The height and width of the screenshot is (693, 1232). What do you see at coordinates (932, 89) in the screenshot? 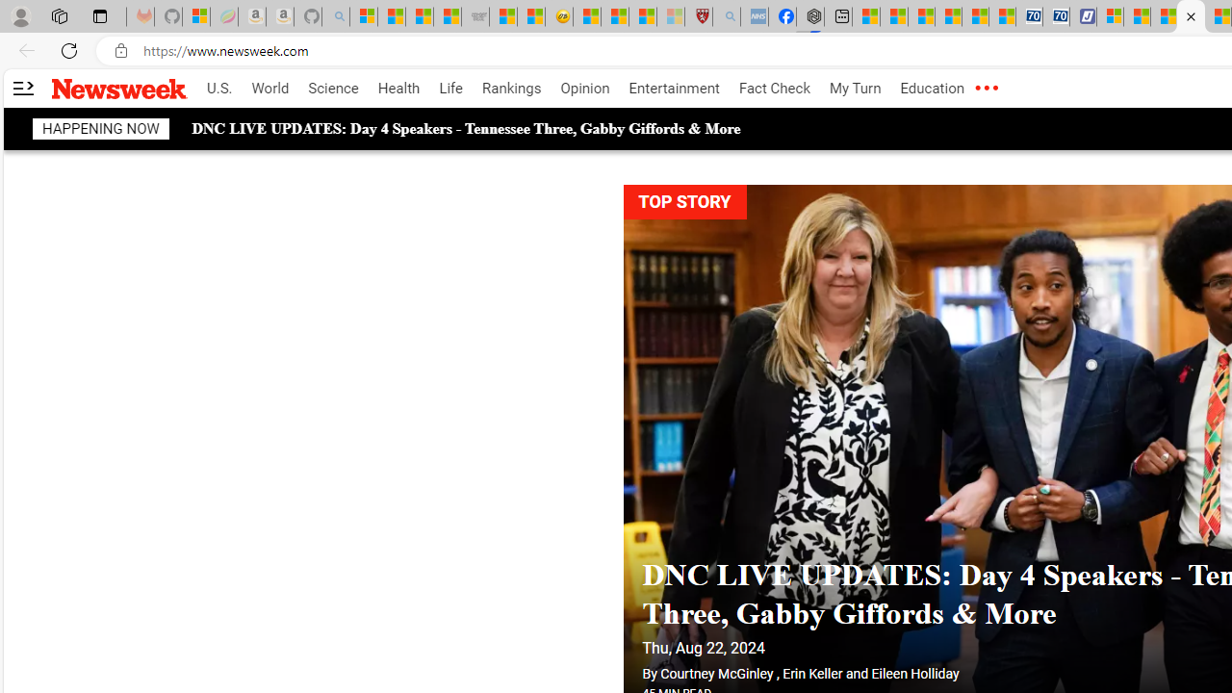
I see `Education` at bounding box center [932, 89].